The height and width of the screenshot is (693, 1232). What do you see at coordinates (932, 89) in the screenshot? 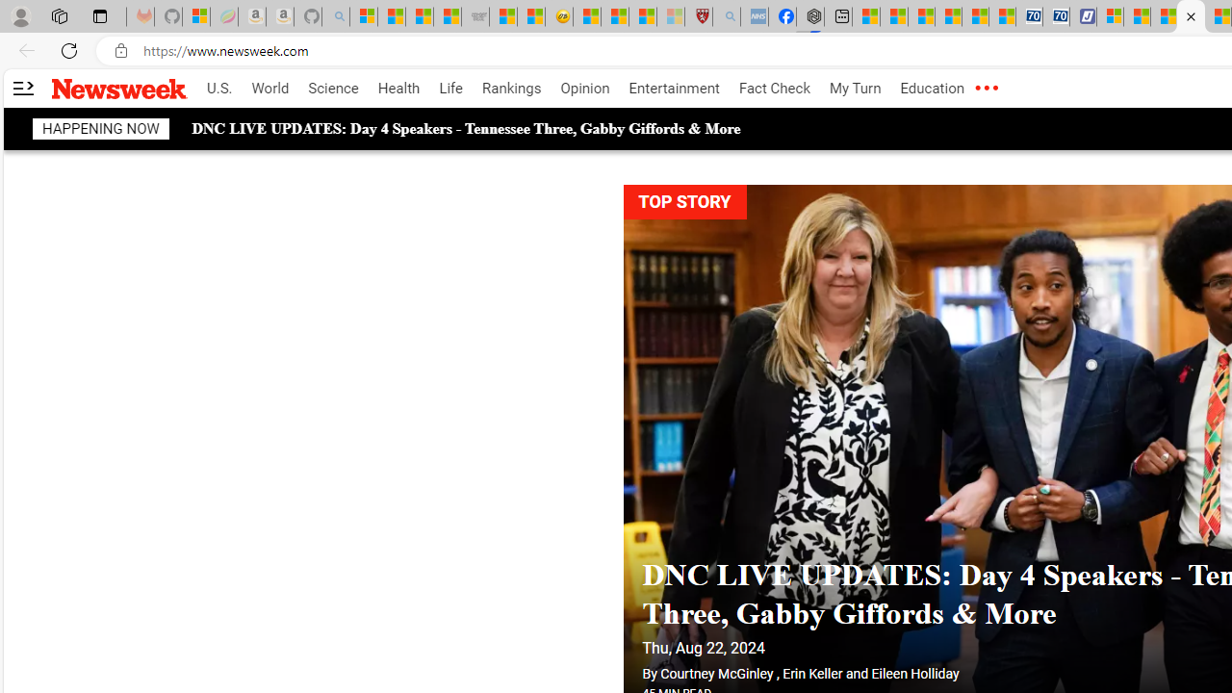
I see `Education` at bounding box center [932, 89].